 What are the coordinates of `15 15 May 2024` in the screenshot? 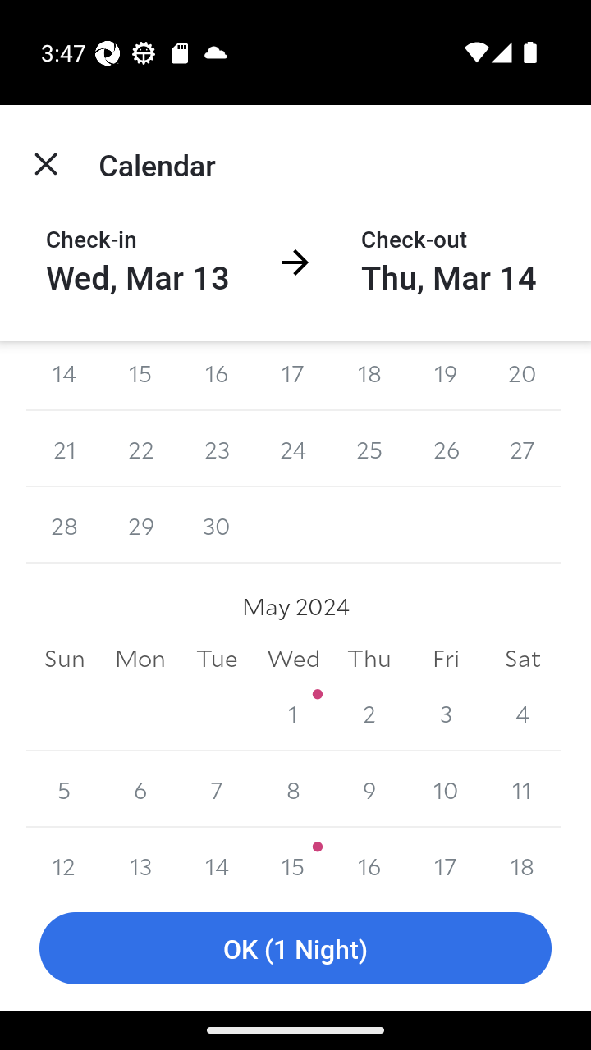 It's located at (293, 856).